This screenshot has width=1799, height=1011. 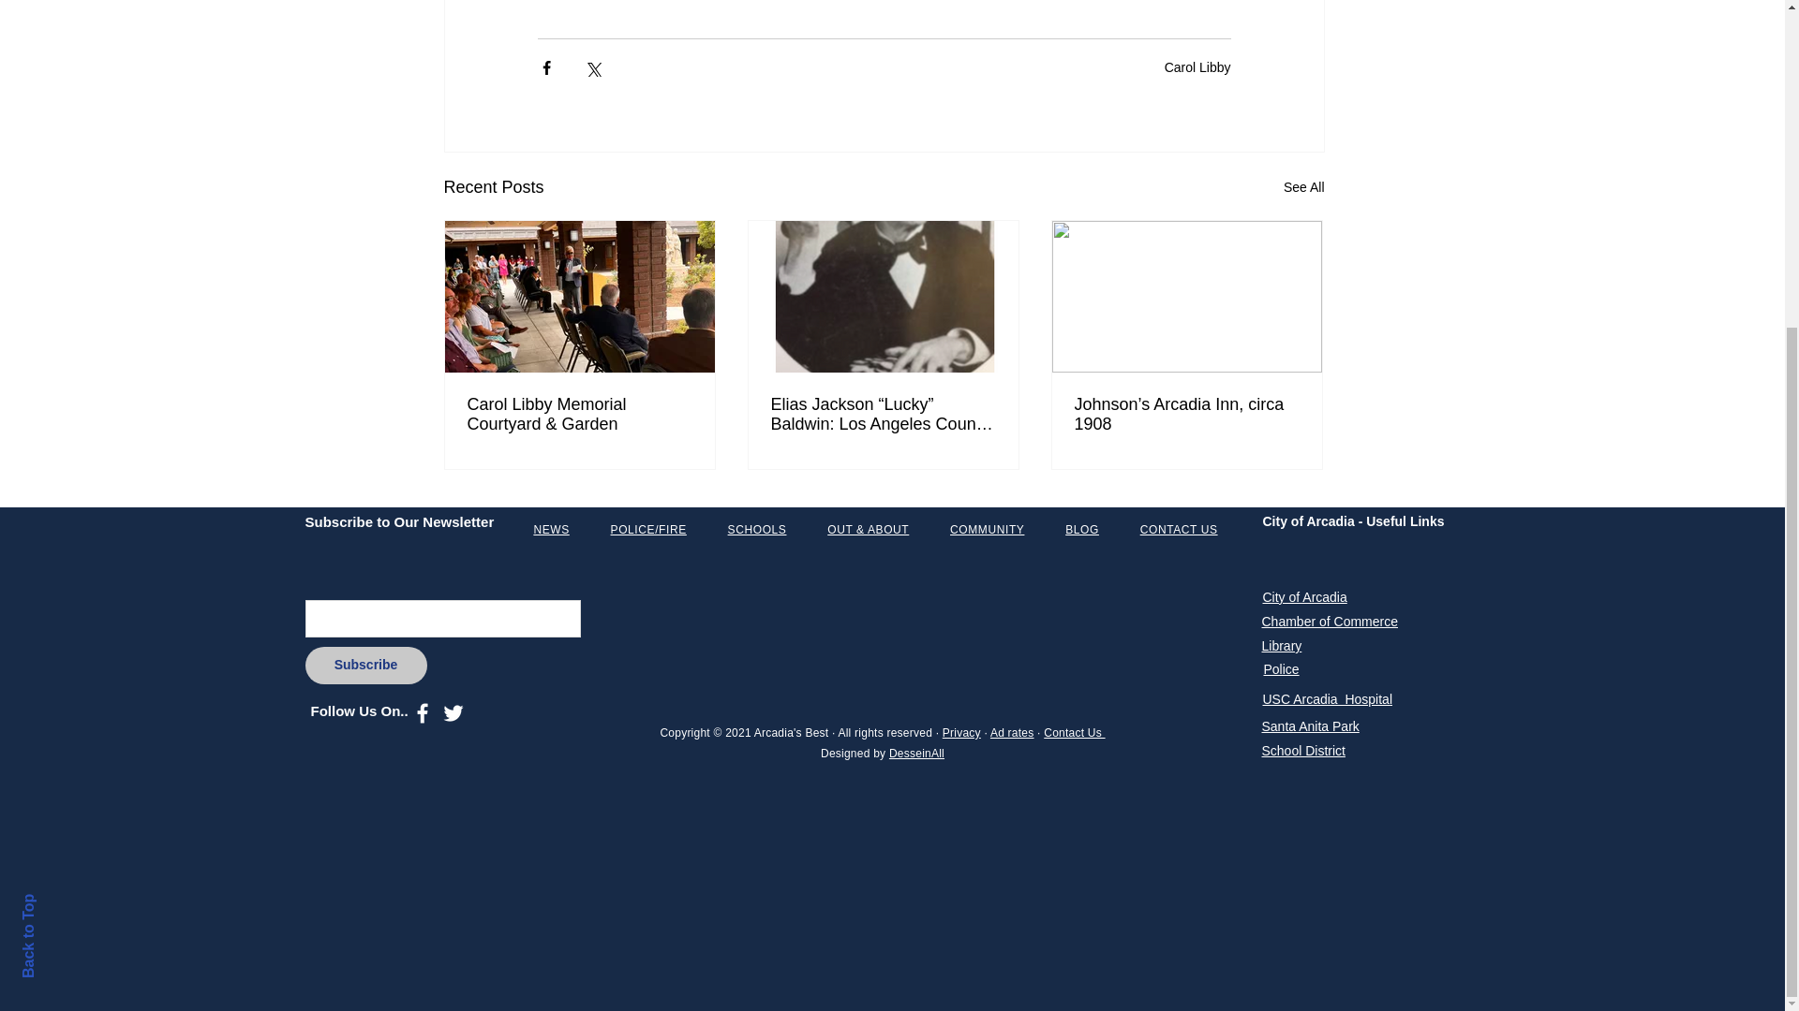 I want to click on Carol Libby, so click(x=1197, y=66).